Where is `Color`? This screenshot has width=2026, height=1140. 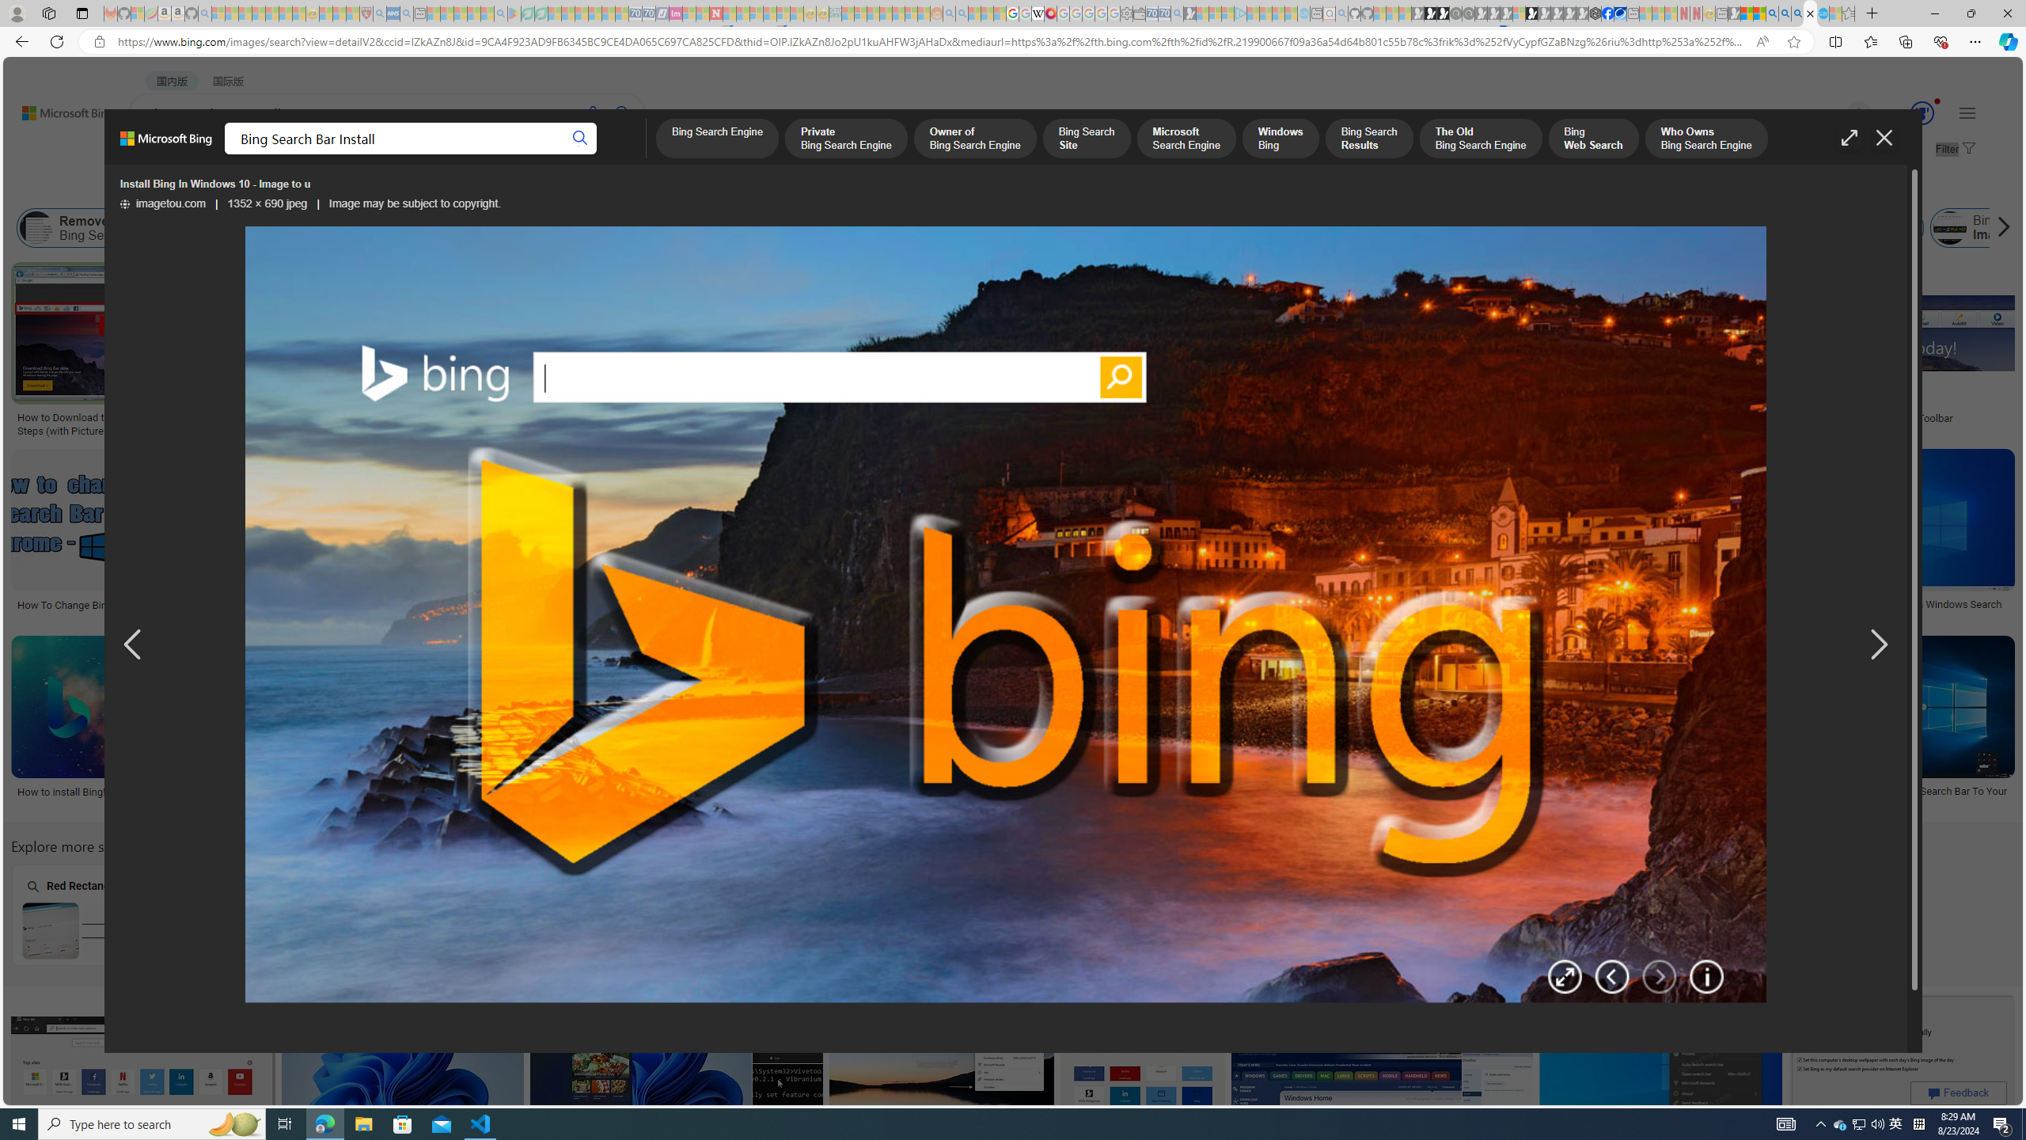
Color is located at coordinates (242, 188).